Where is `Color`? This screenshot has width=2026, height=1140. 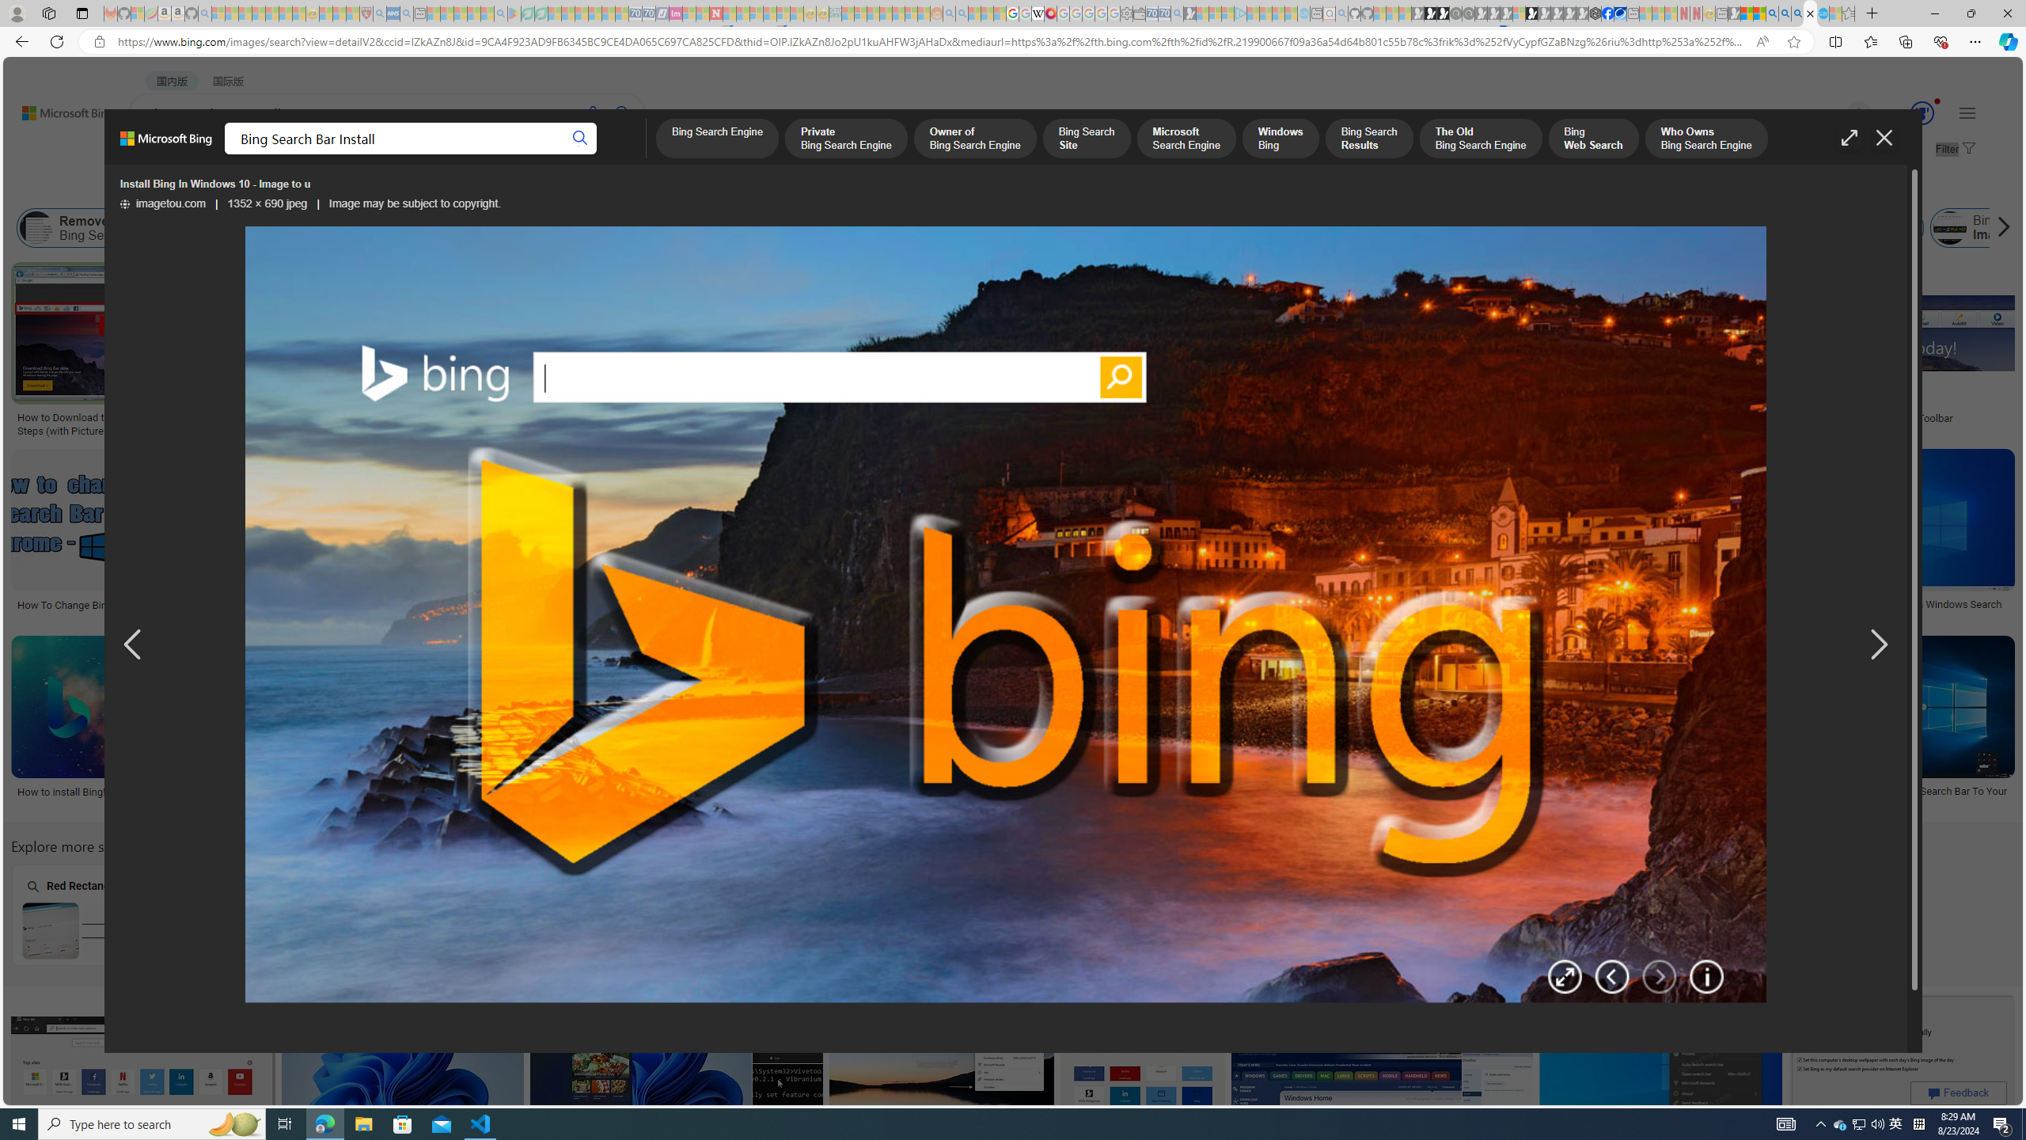
Color is located at coordinates (242, 188).